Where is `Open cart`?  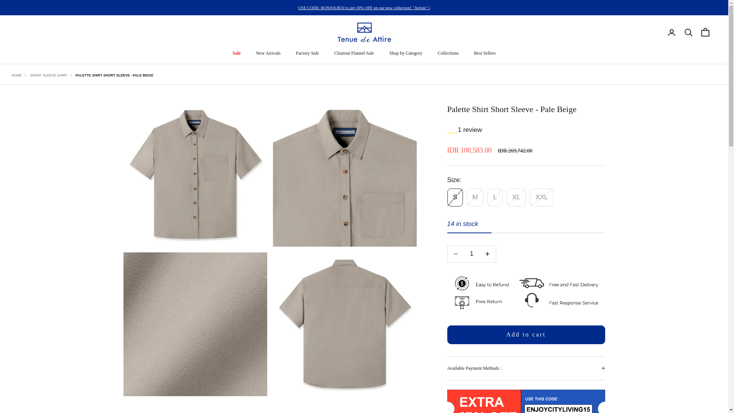
Open cart is located at coordinates (705, 33).